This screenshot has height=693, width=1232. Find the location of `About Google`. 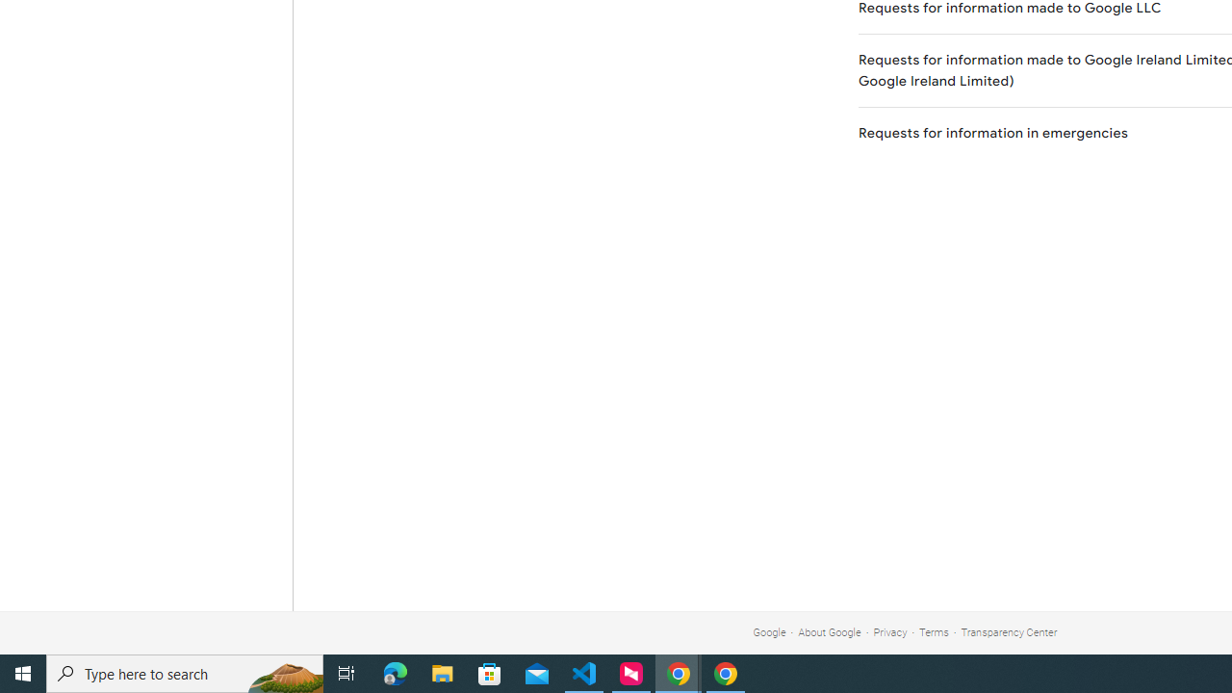

About Google is located at coordinates (830, 631).